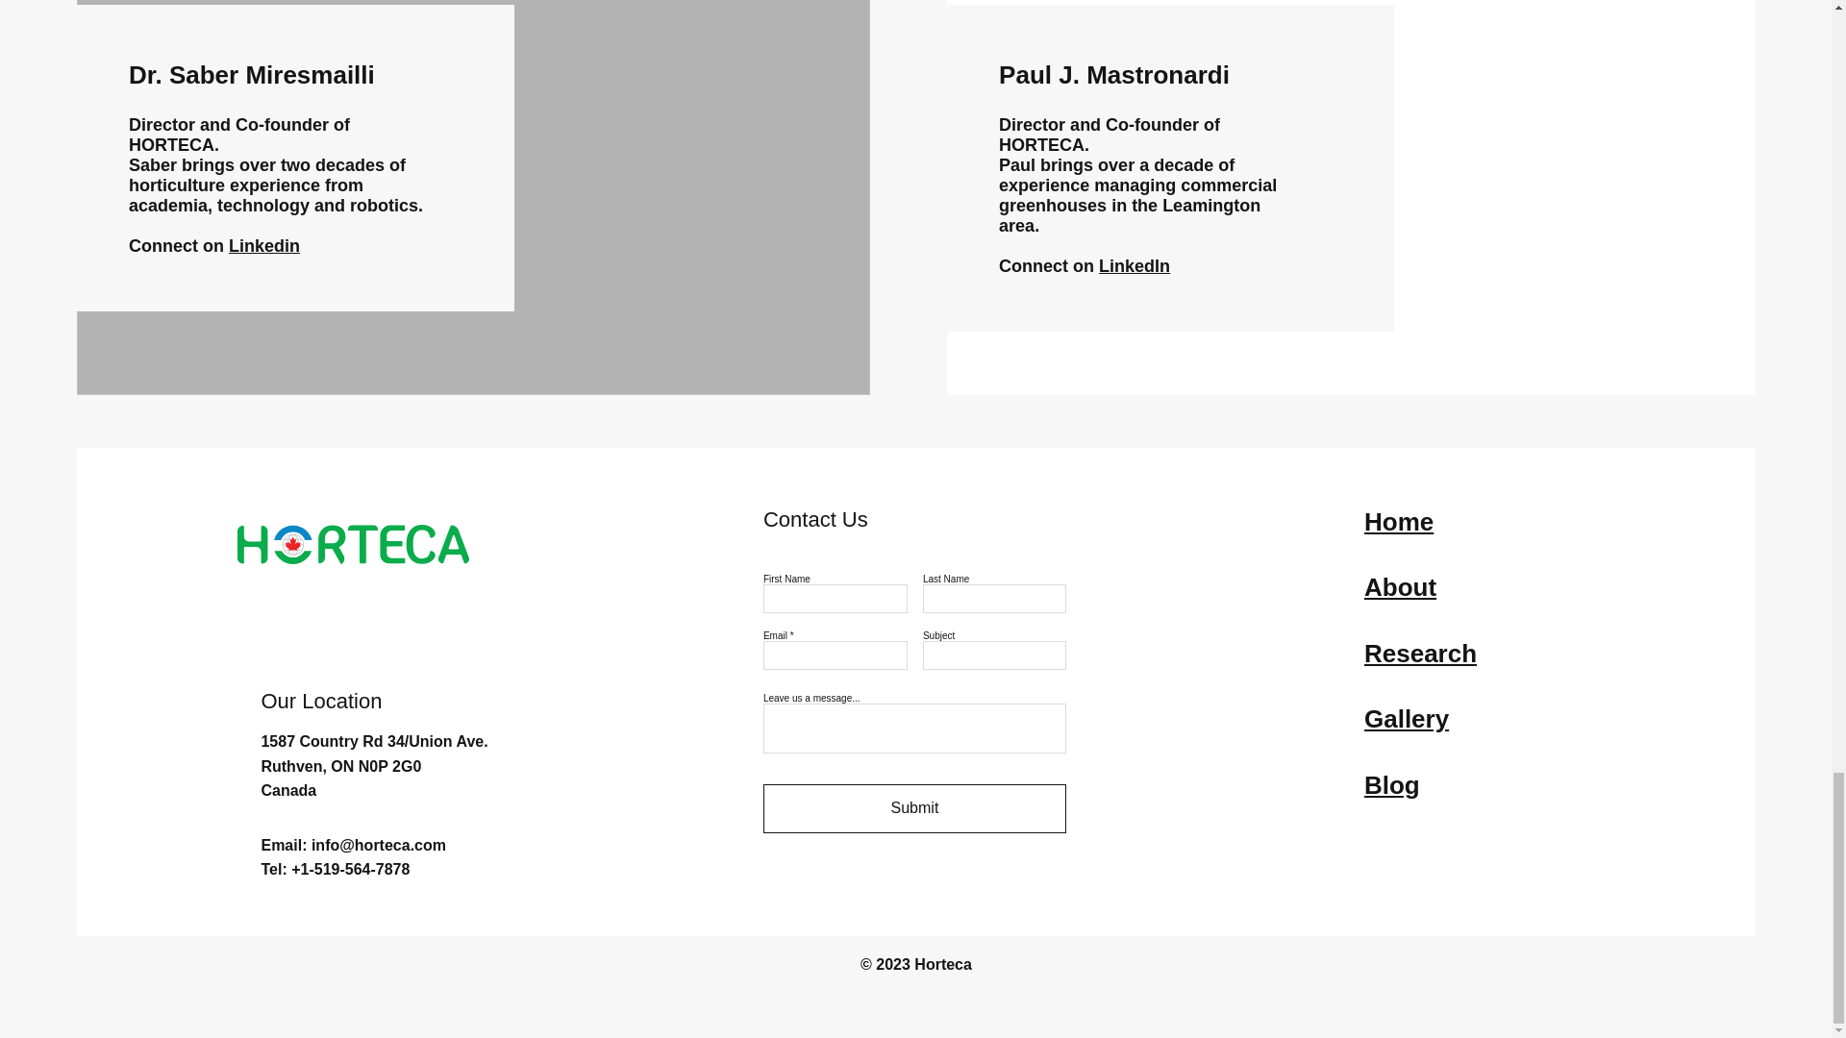 This screenshot has height=1038, width=1846. Describe the element at coordinates (1406, 719) in the screenshot. I see `Gallery` at that location.